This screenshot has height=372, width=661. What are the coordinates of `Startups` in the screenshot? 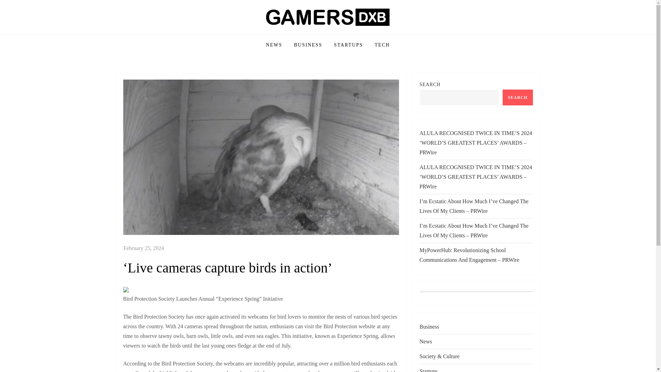 It's located at (428, 369).